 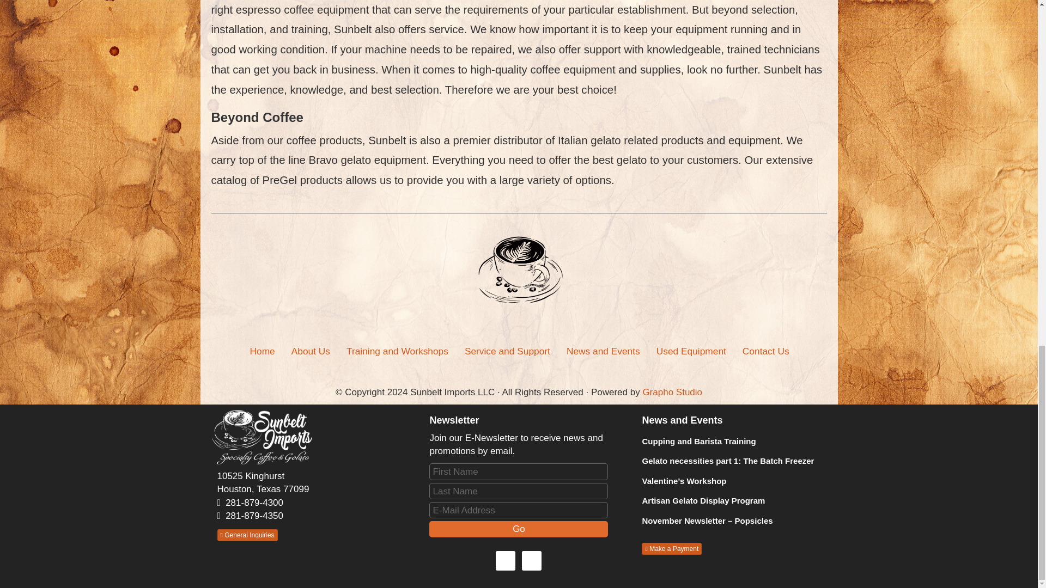 What do you see at coordinates (311, 351) in the screenshot?
I see `About Us` at bounding box center [311, 351].